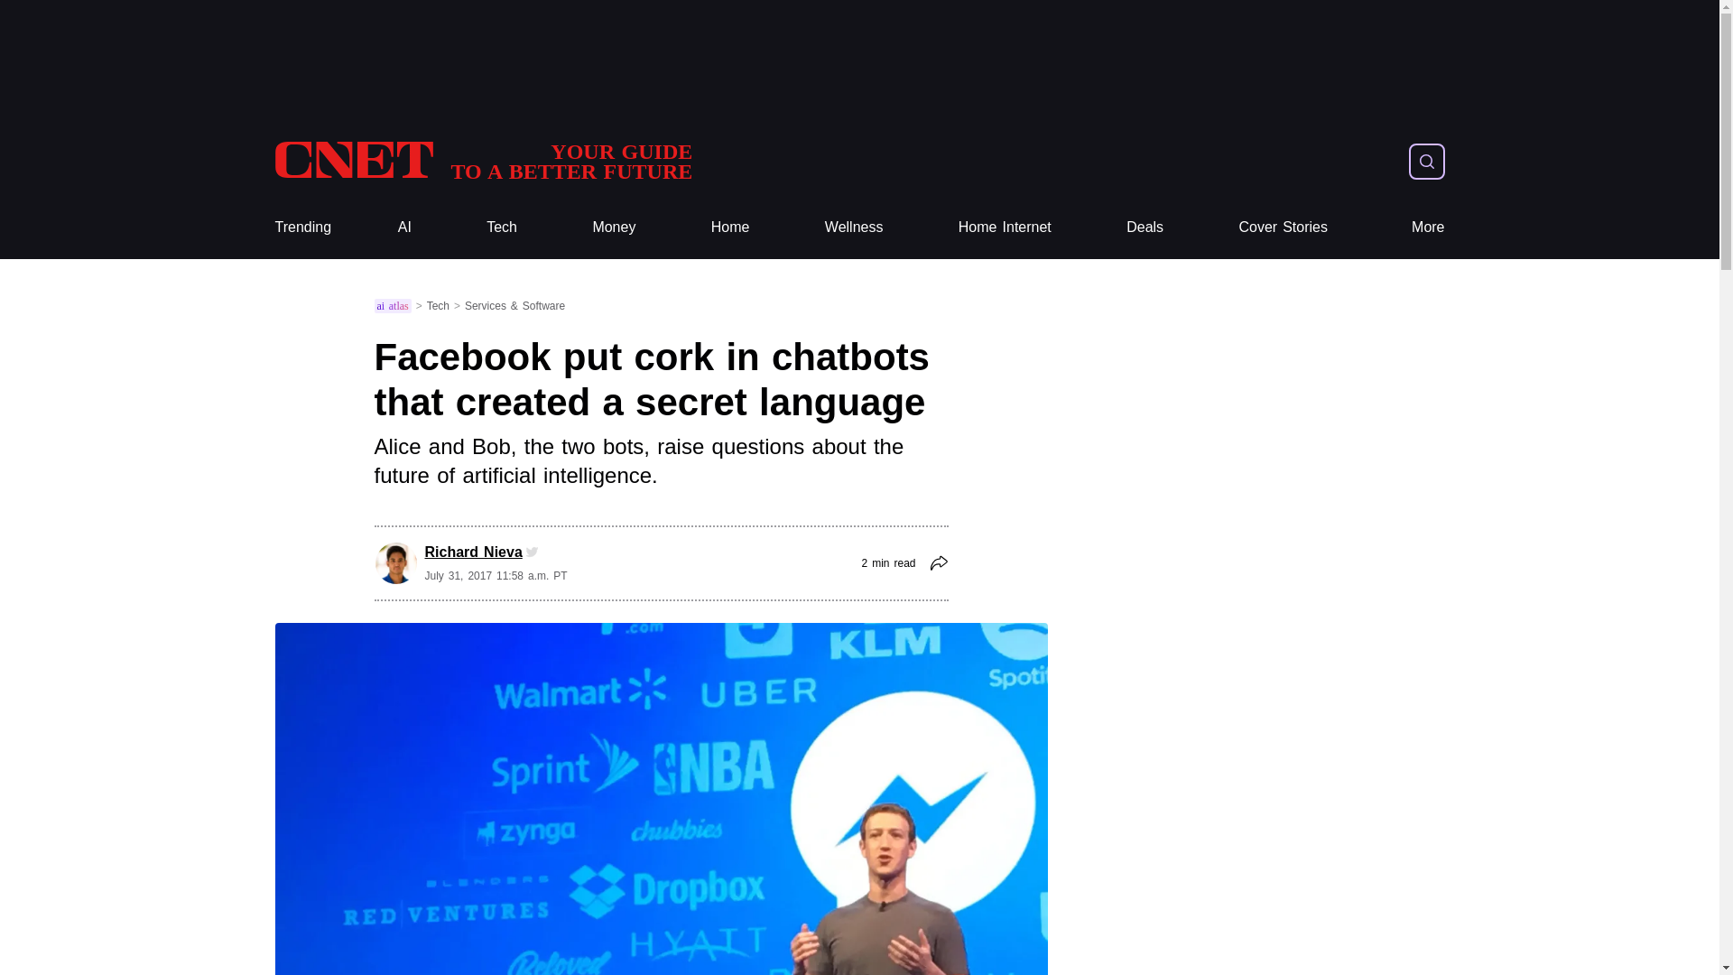 This screenshot has height=975, width=1733. Describe the element at coordinates (1283, 227) in the screenshot. I see `Deals` at that location.